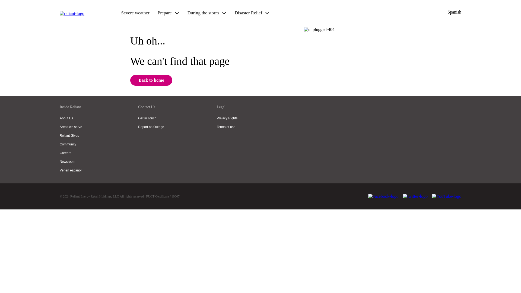 The height and width of the screenshot is (293, 521). I want to click on During the storm, so click(203, 12).